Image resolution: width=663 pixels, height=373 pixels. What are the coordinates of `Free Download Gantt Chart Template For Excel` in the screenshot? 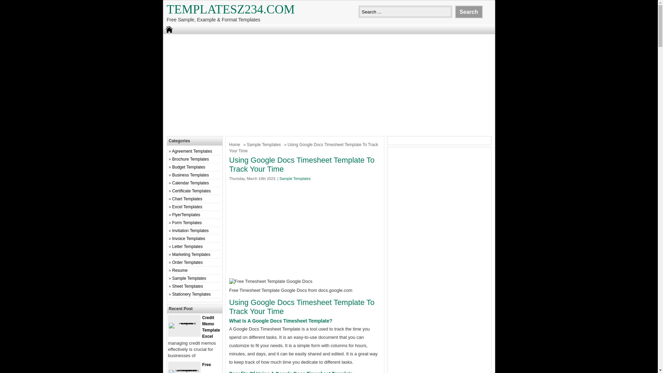 It's located at (184, 370).